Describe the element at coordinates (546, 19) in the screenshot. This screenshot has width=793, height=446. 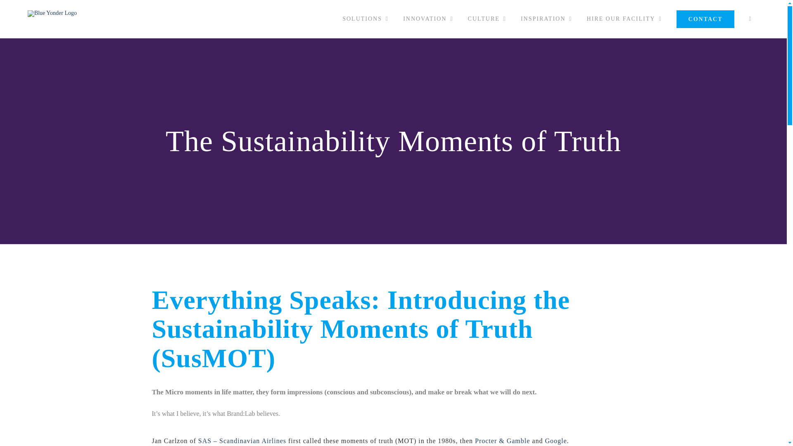
I see `INSPIRATION` at that location.